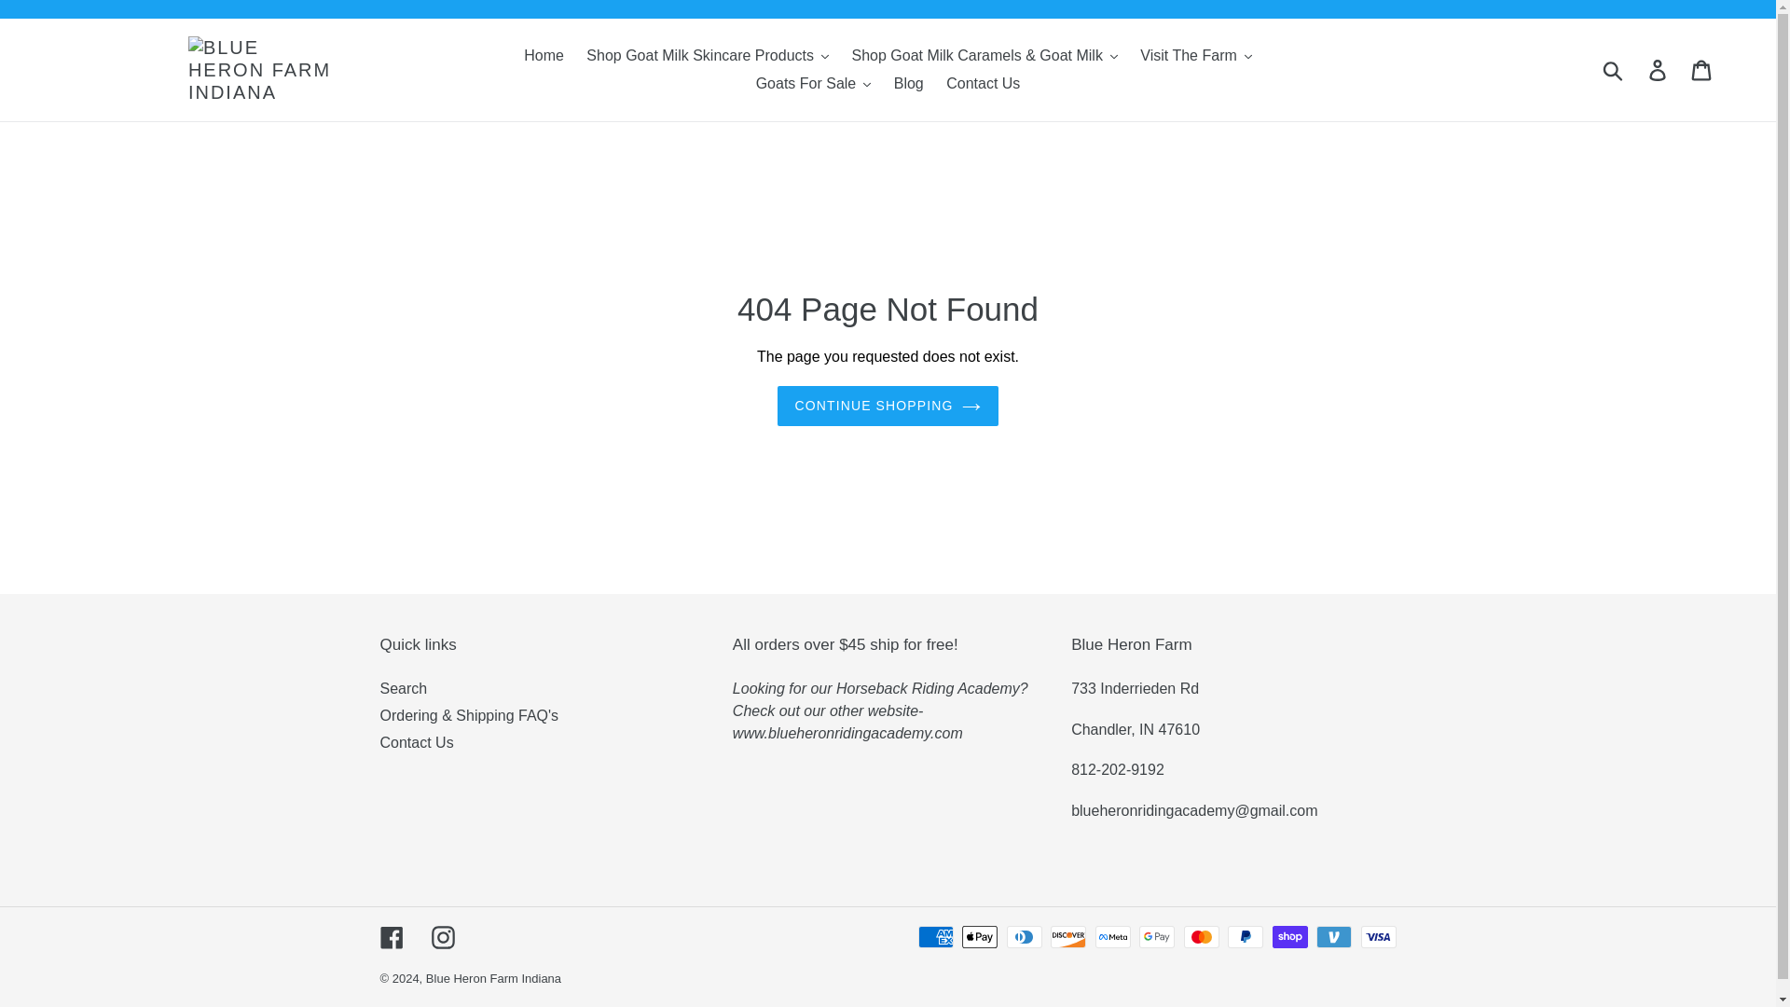  Describe the element at coordinates (983, 83) in the screenshot. I see `Contact Us` at that location.